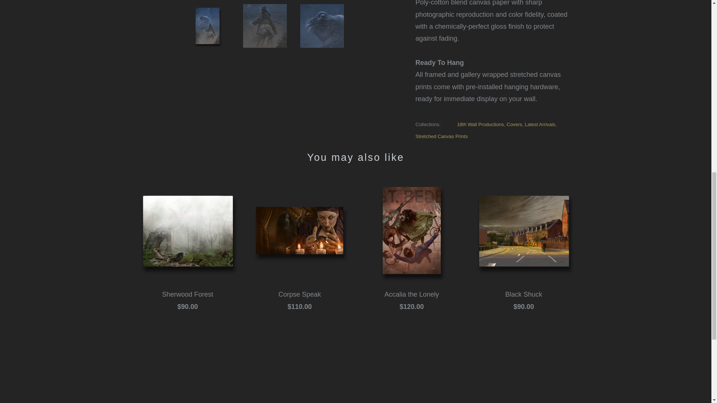 Image resolution: width=717 pixels, height=403 pixels. What do you see at coordinates (480, 125) in the screenshot?
I see `Browse 18th Wall Productions` at bounding box center [480, 125].